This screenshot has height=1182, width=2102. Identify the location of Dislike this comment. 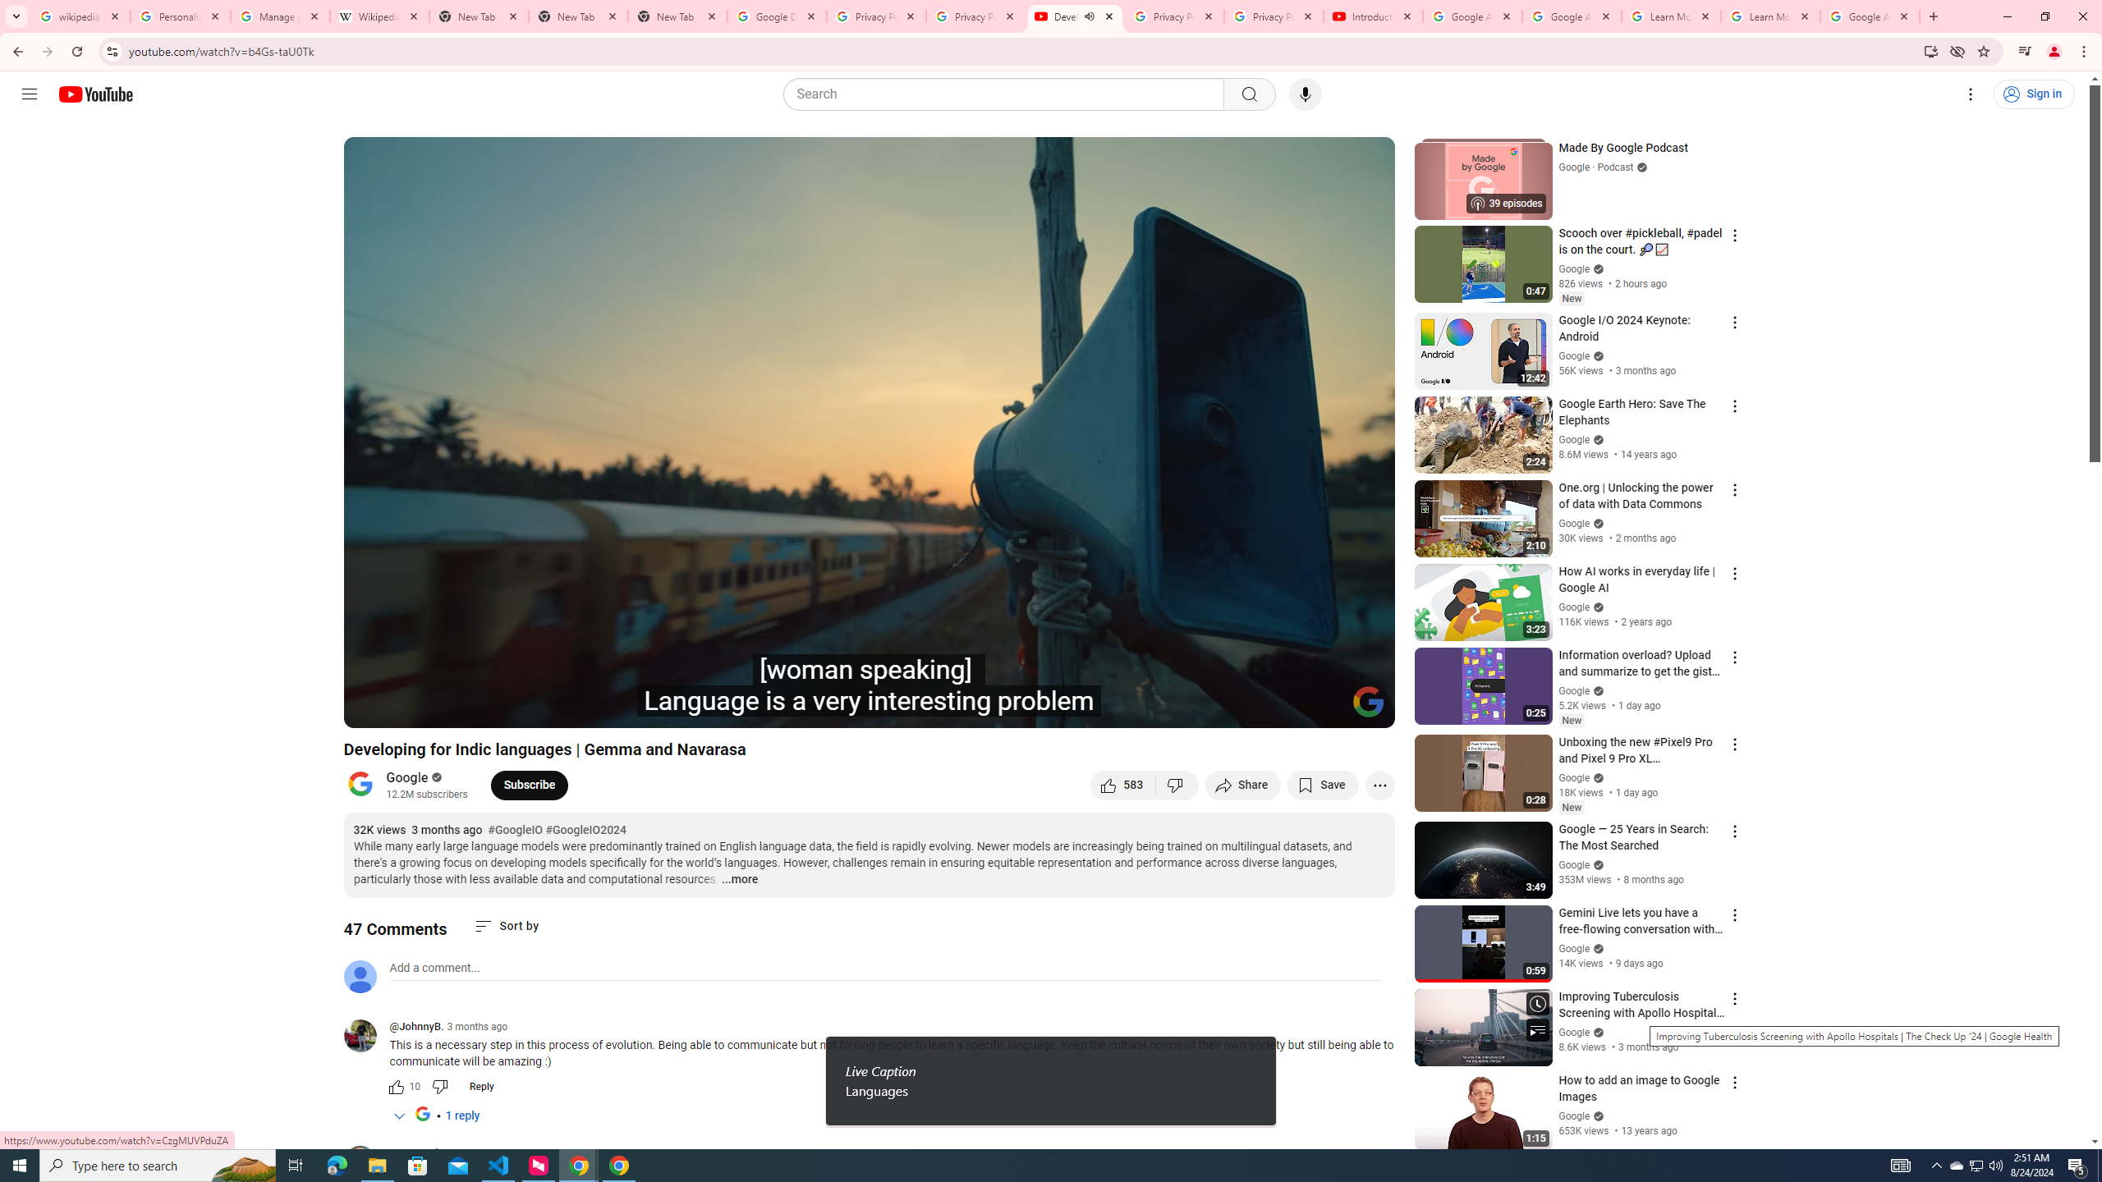
(440, 1087).